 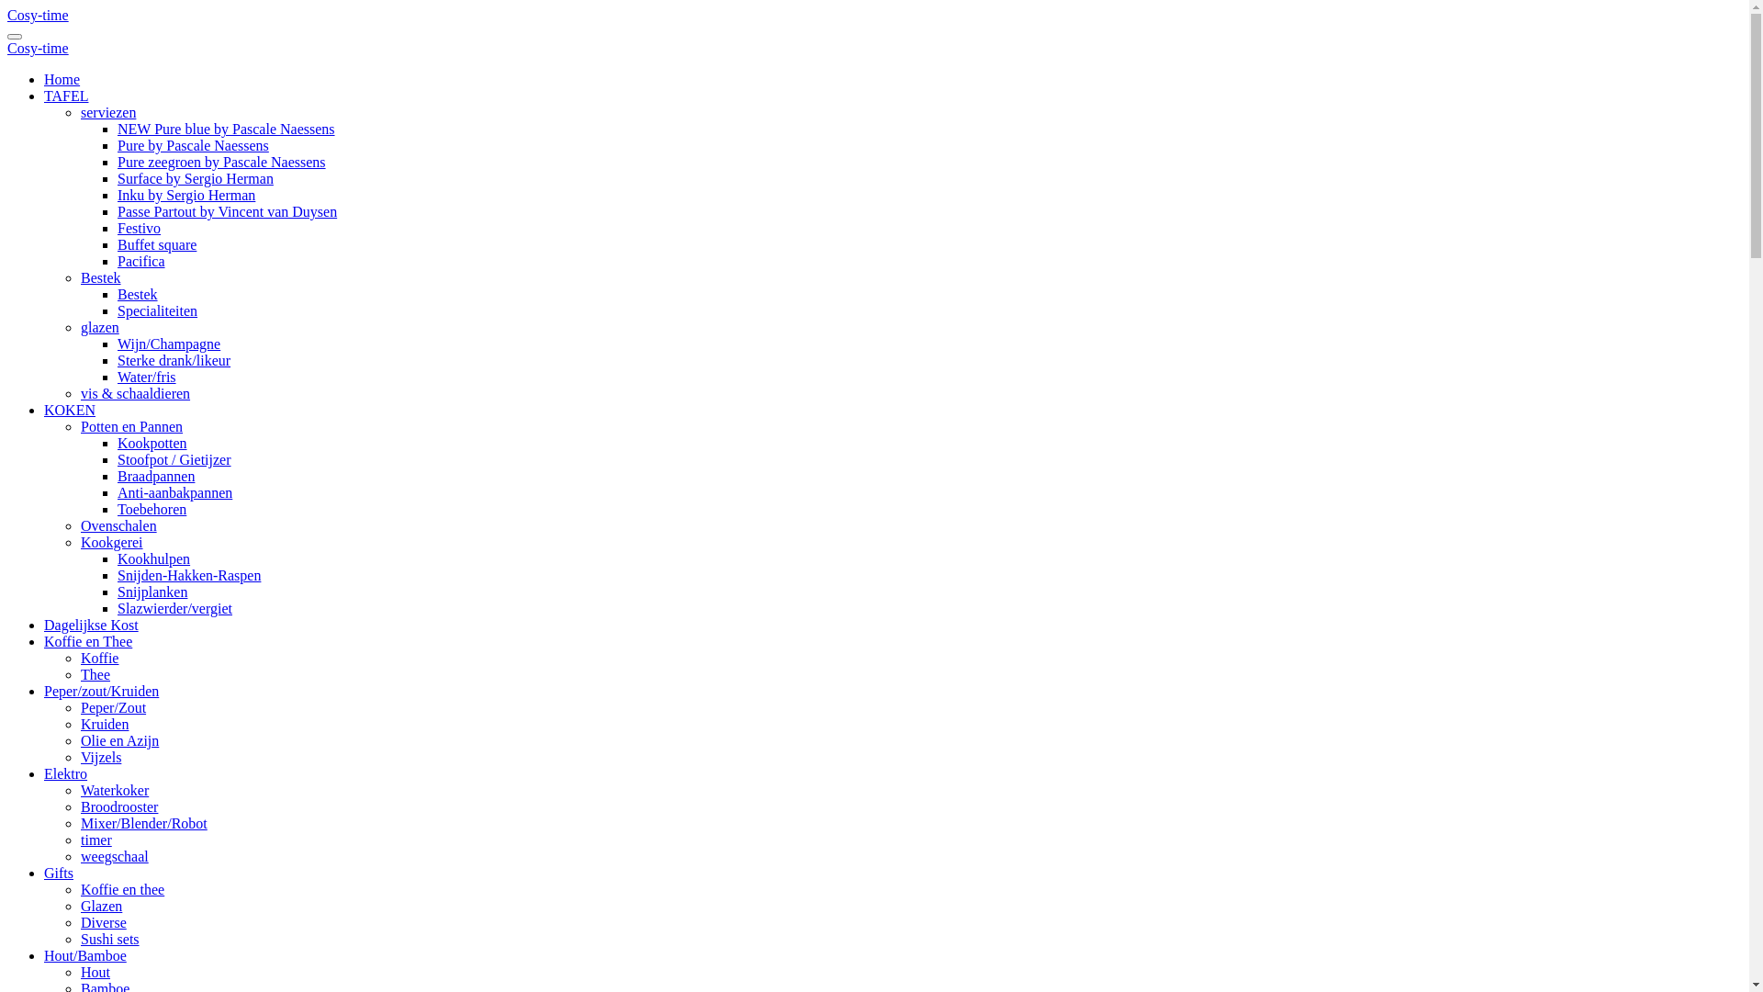 What do you see at coordinates (105, 724) in the screenshot?
I see `Kruiden` at bounding box center [105, 724].